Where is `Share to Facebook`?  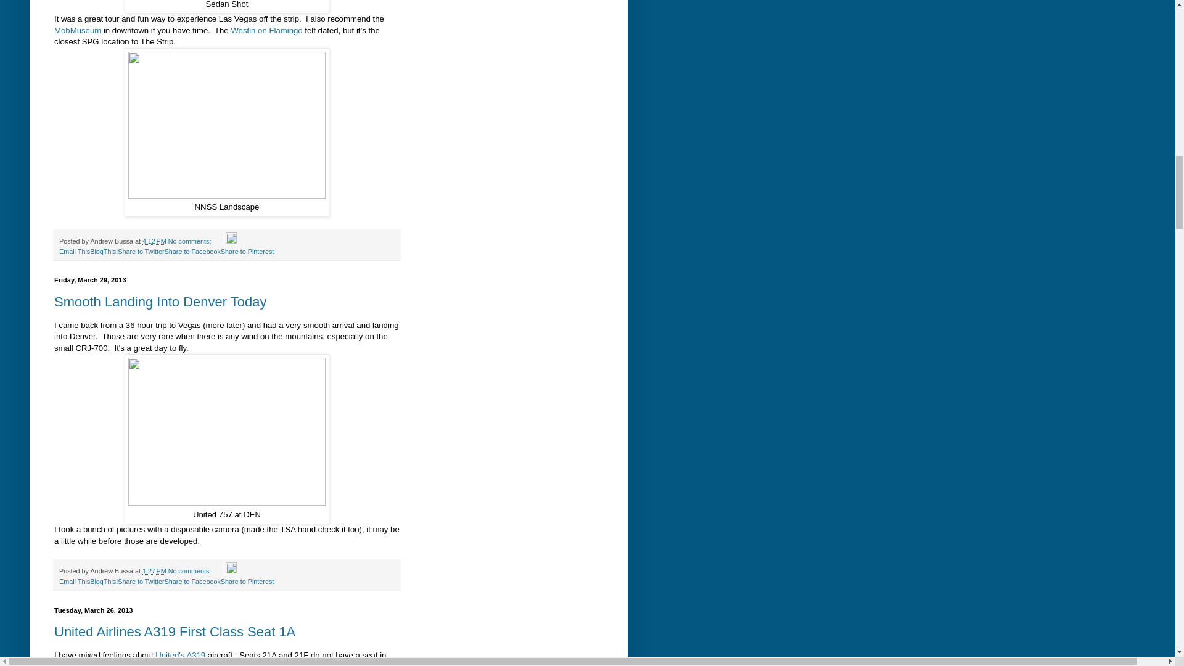
Share to Facebook is located at coordinates (192, 582).